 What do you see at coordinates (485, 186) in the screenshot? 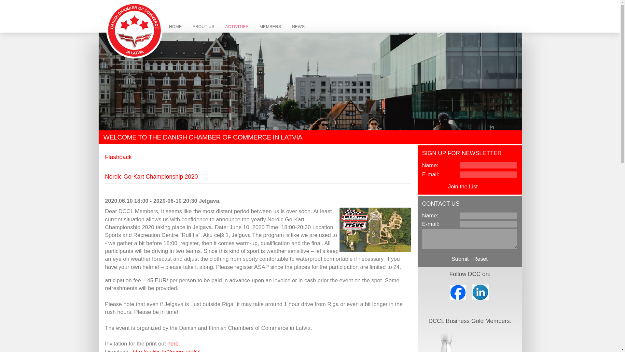
I see `View` at bounding box center [485, 186].